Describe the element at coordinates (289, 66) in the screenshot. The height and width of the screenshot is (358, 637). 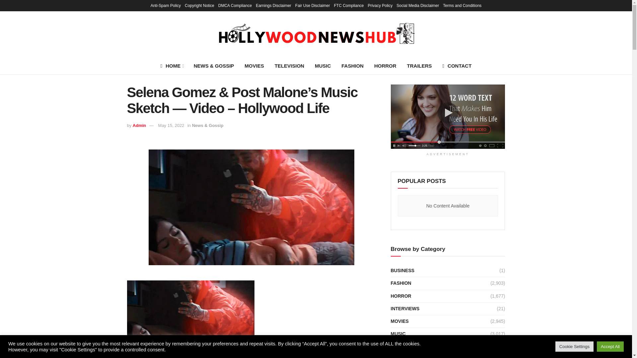
I see `TELEVISION` at that location.